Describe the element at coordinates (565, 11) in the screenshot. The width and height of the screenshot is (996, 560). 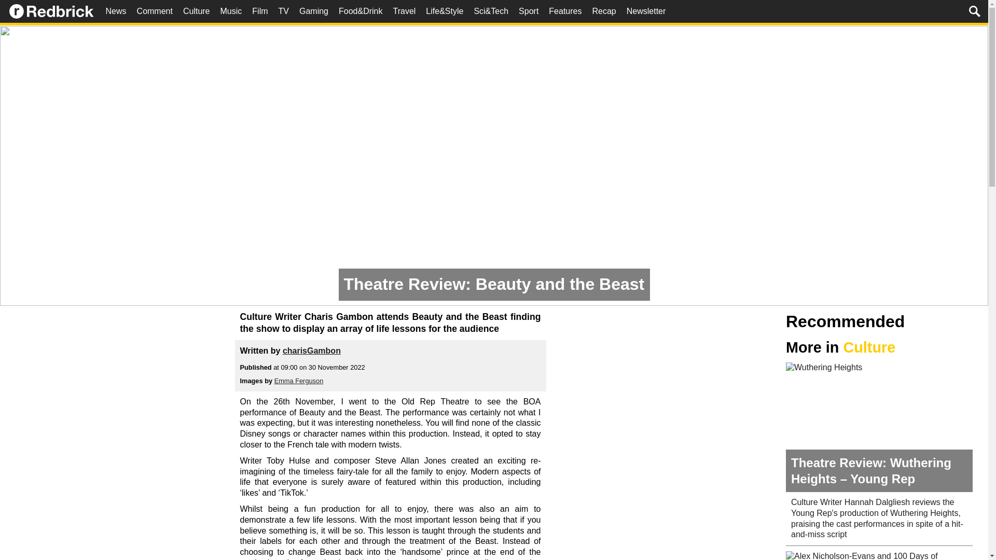
I see `Features` at that location.